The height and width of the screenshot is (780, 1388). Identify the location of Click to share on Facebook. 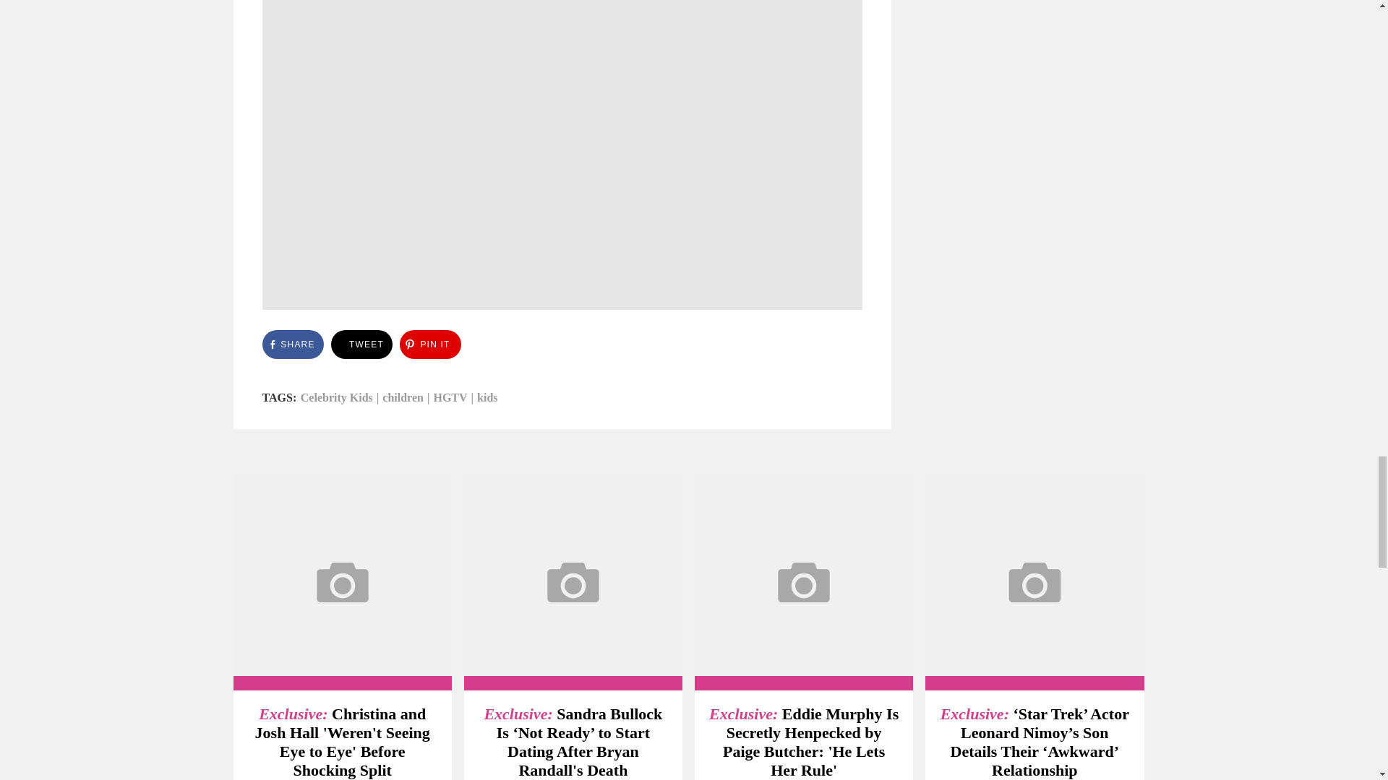
(292, 344).